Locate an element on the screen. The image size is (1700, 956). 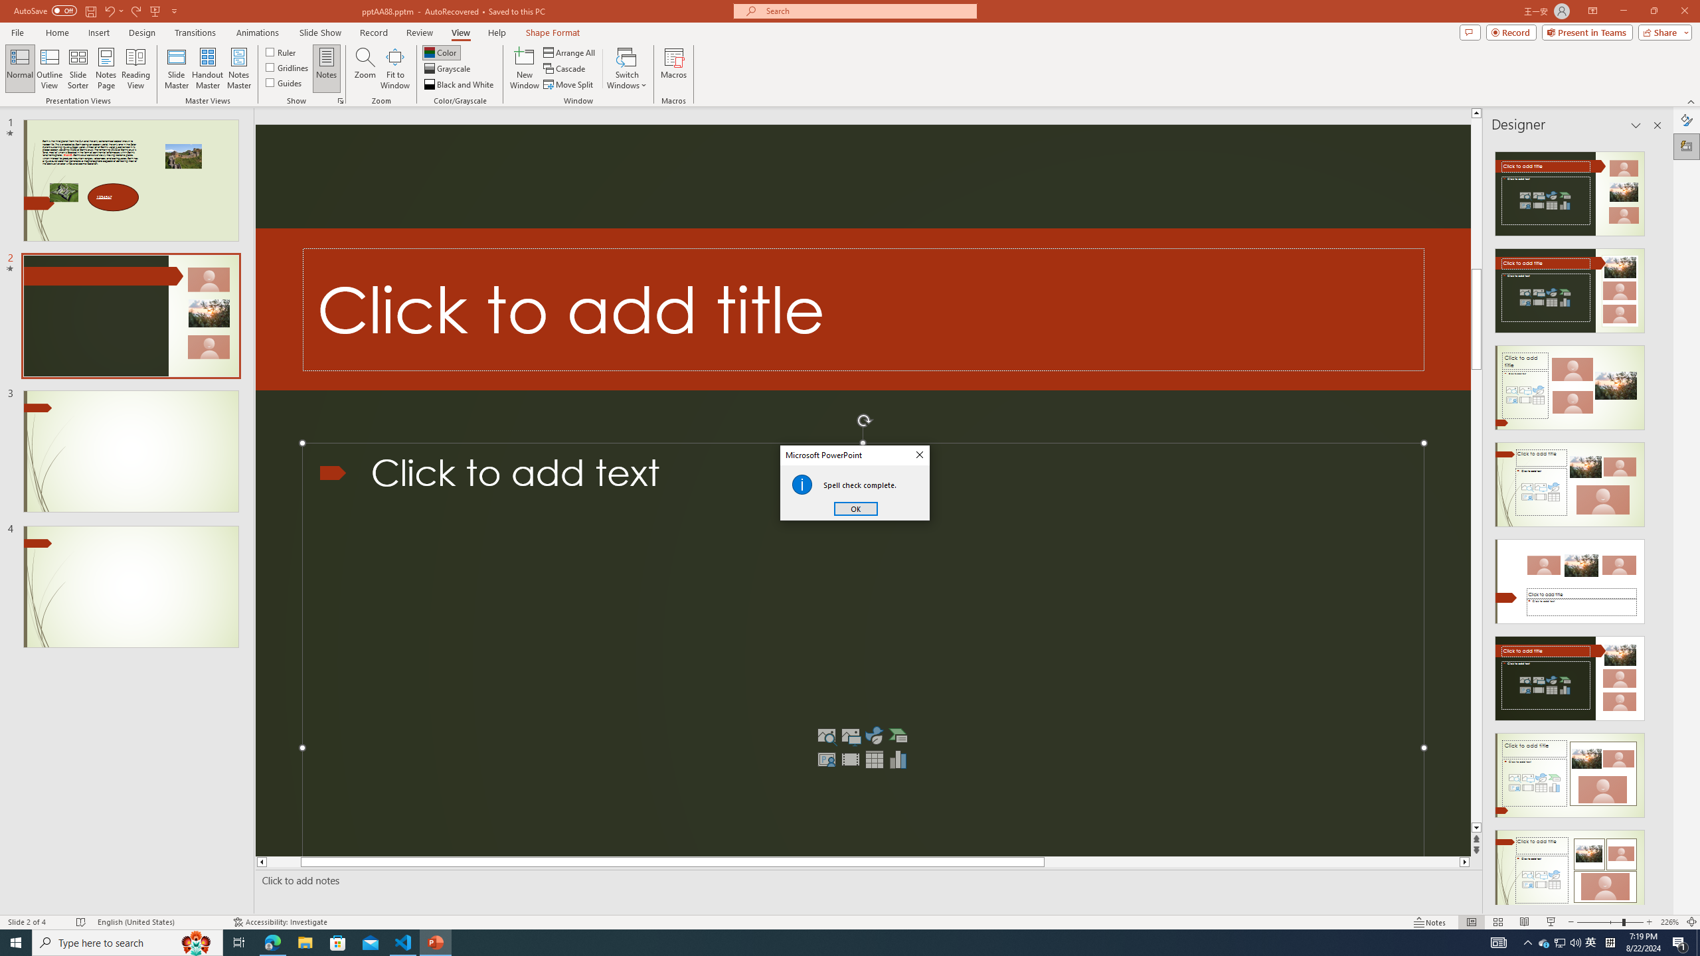
New Window is located at coordinates (525, 68).